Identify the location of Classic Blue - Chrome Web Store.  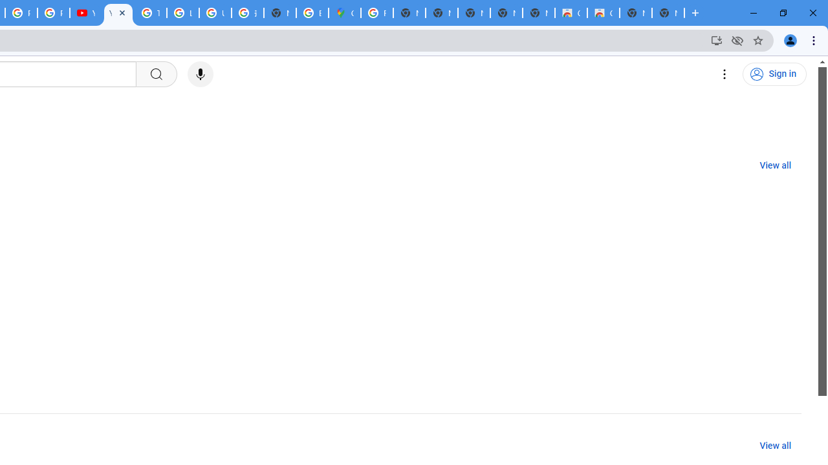
(571, 13).